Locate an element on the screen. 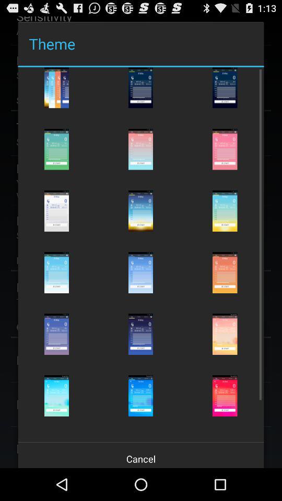 The width and height of the screenshot is (282, 501). flip to the cancel icon is located at coordinates (141, 455).